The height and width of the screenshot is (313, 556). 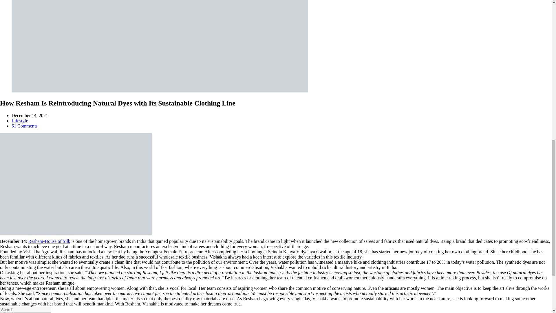 I want to click on Lifestyle, so click(x=20, y=121).